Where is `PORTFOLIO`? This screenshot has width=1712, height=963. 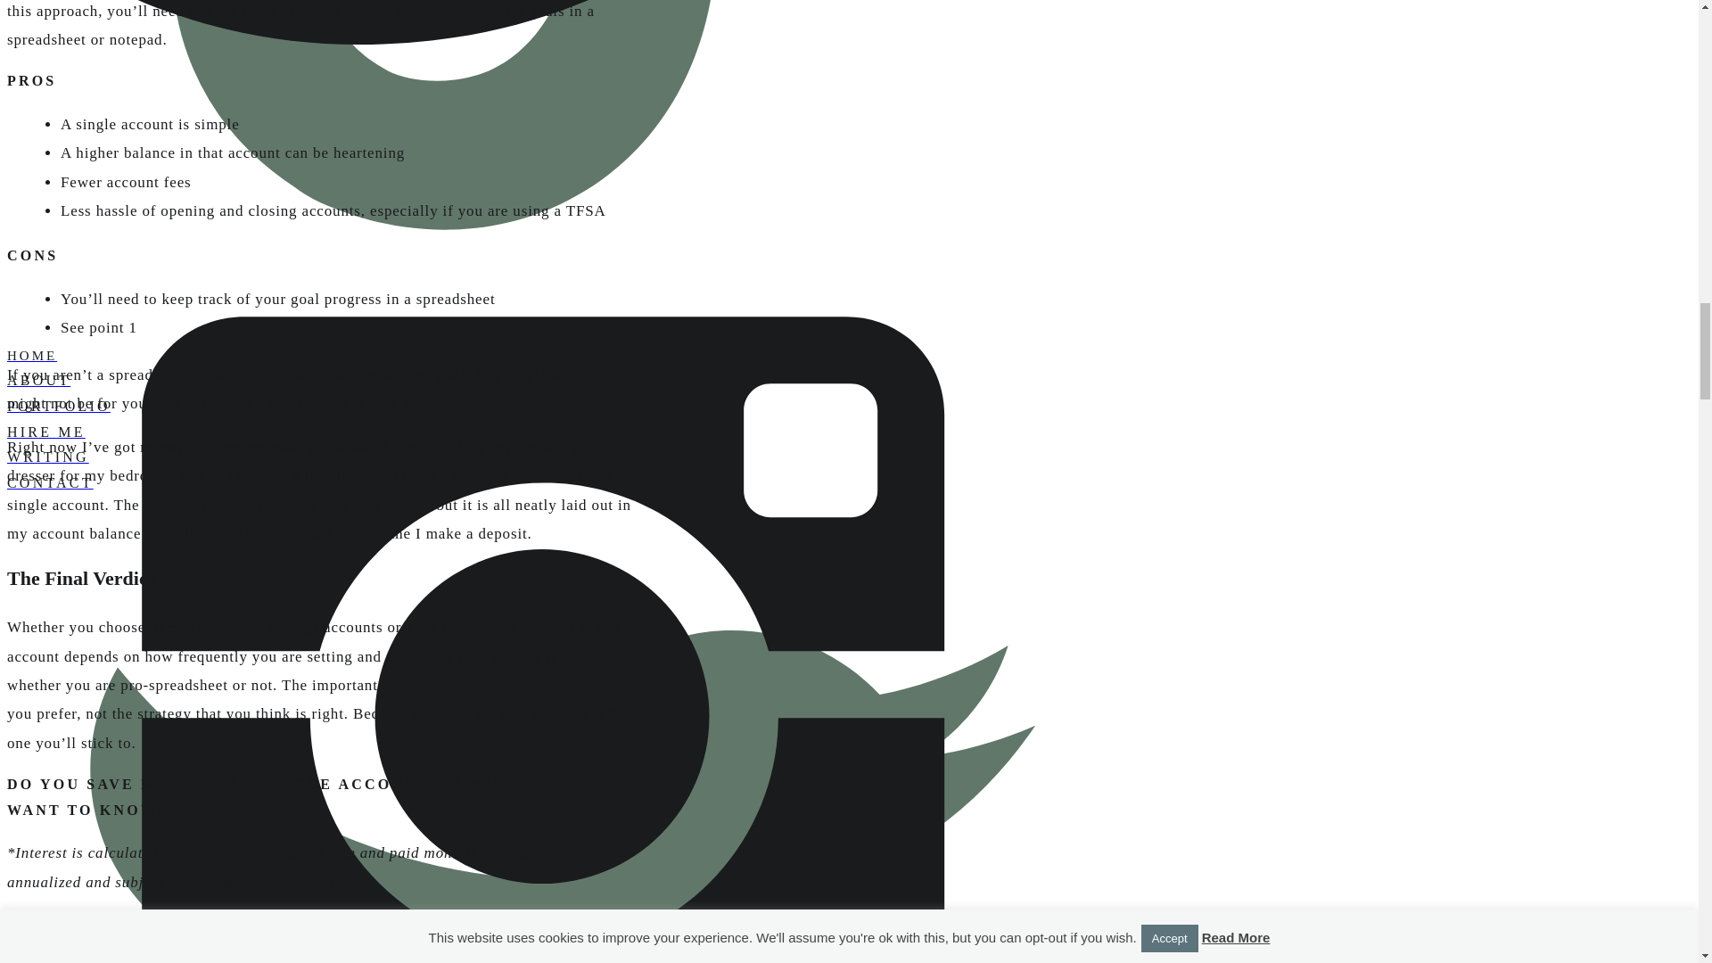 PORTFOLIO is located at coordinates (541, 407).